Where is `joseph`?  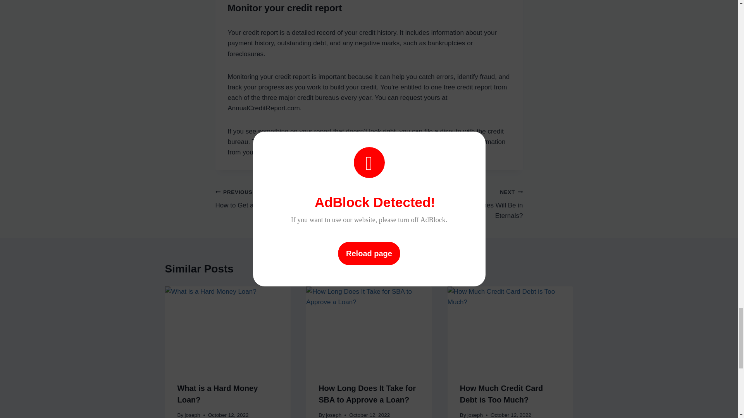 joseph is located at coordinates (218, 394).